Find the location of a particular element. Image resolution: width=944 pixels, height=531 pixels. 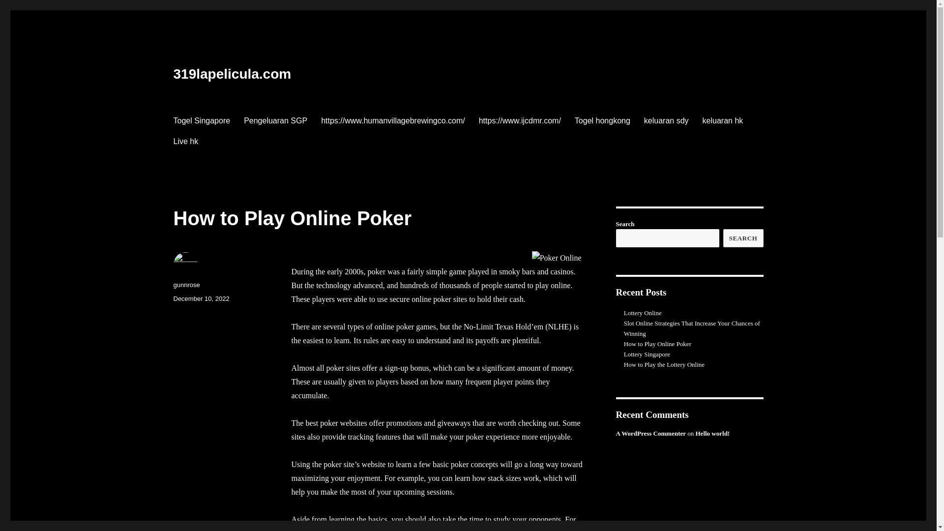

Hello world! is located at coordinates (712, 434).